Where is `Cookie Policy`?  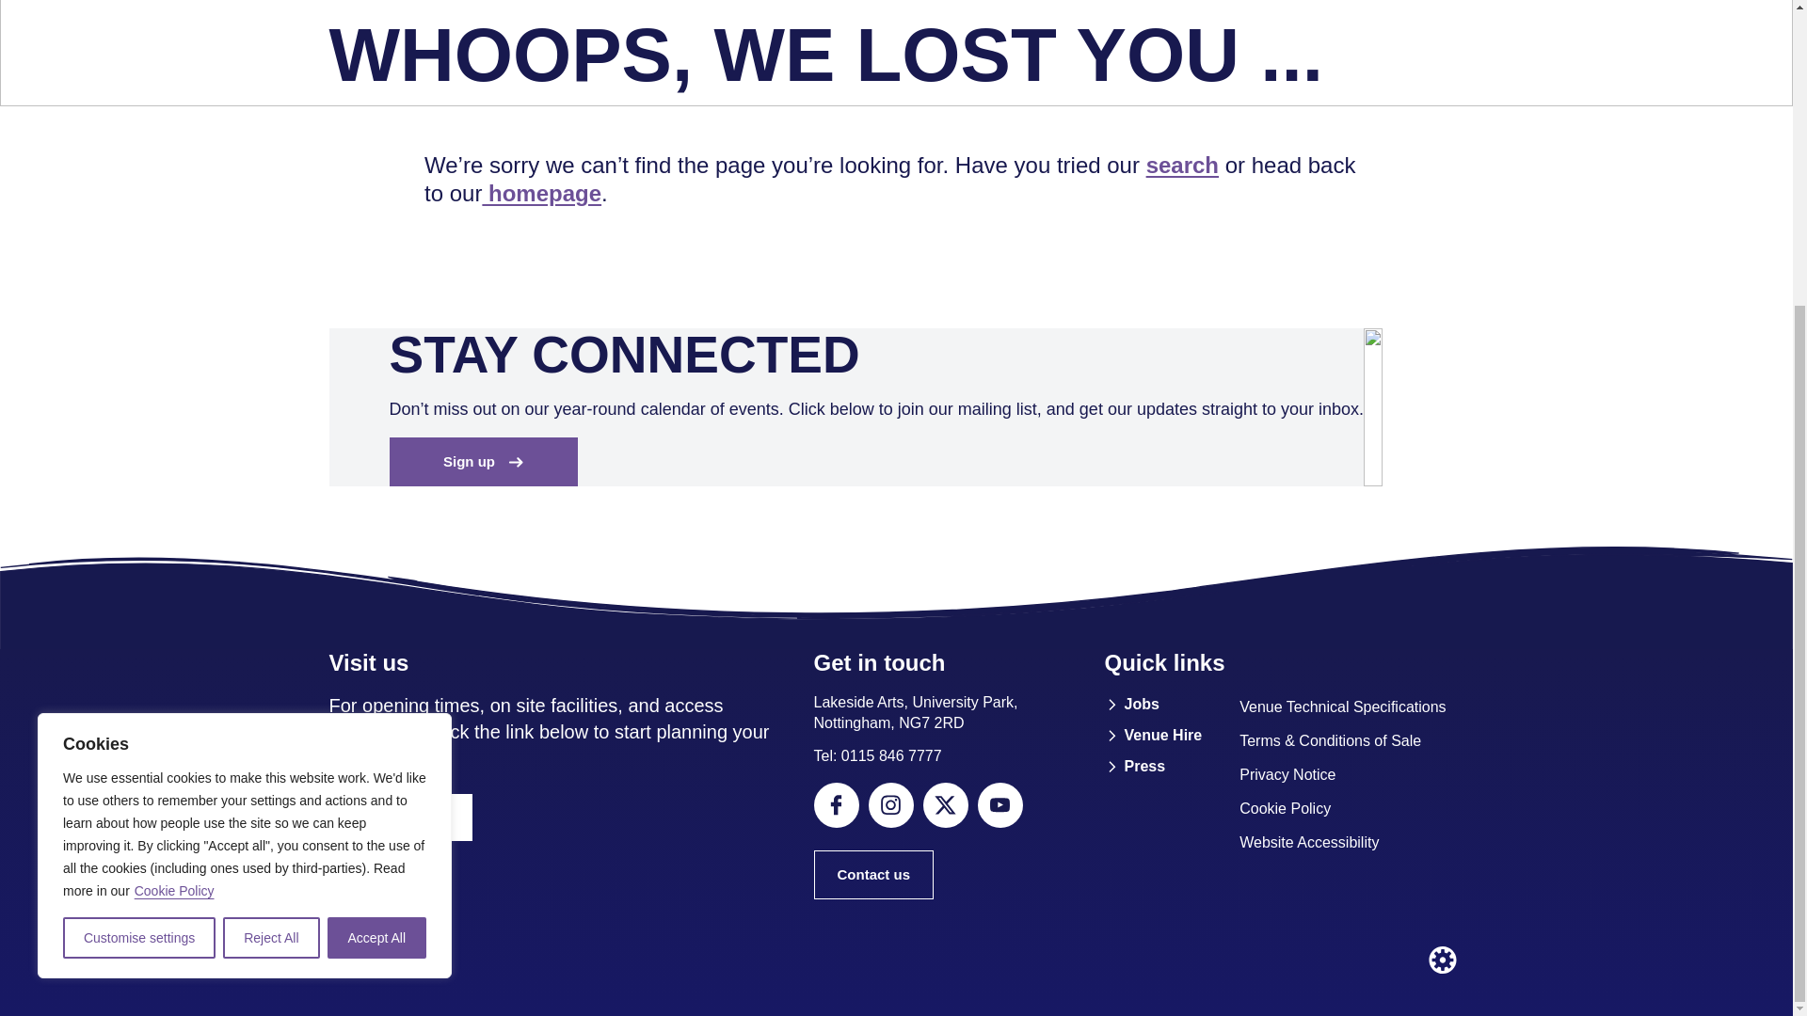
Cookie Policy is located at coordinates (174, 466).